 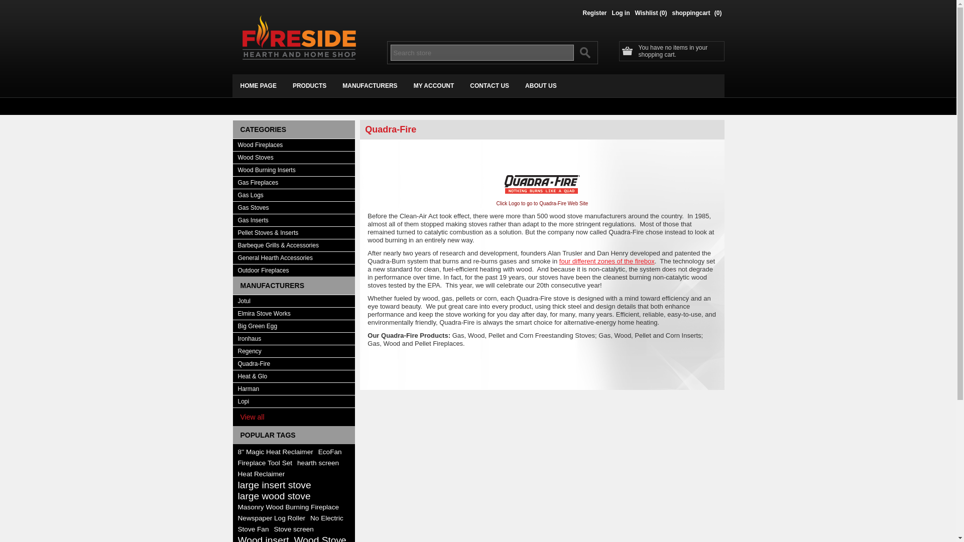 What do you see at coordinates (258, 85) in the screenshot?
I see `HOME PAGE` at bounding box center [258, 85].